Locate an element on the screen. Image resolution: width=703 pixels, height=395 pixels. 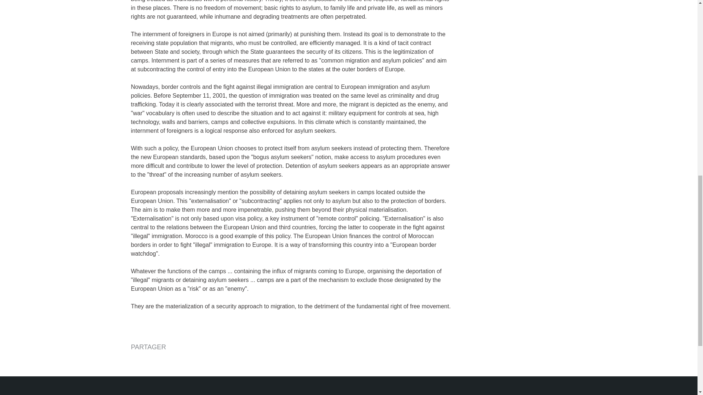
Partager sur Facebook is located at coordinates (137, 361).